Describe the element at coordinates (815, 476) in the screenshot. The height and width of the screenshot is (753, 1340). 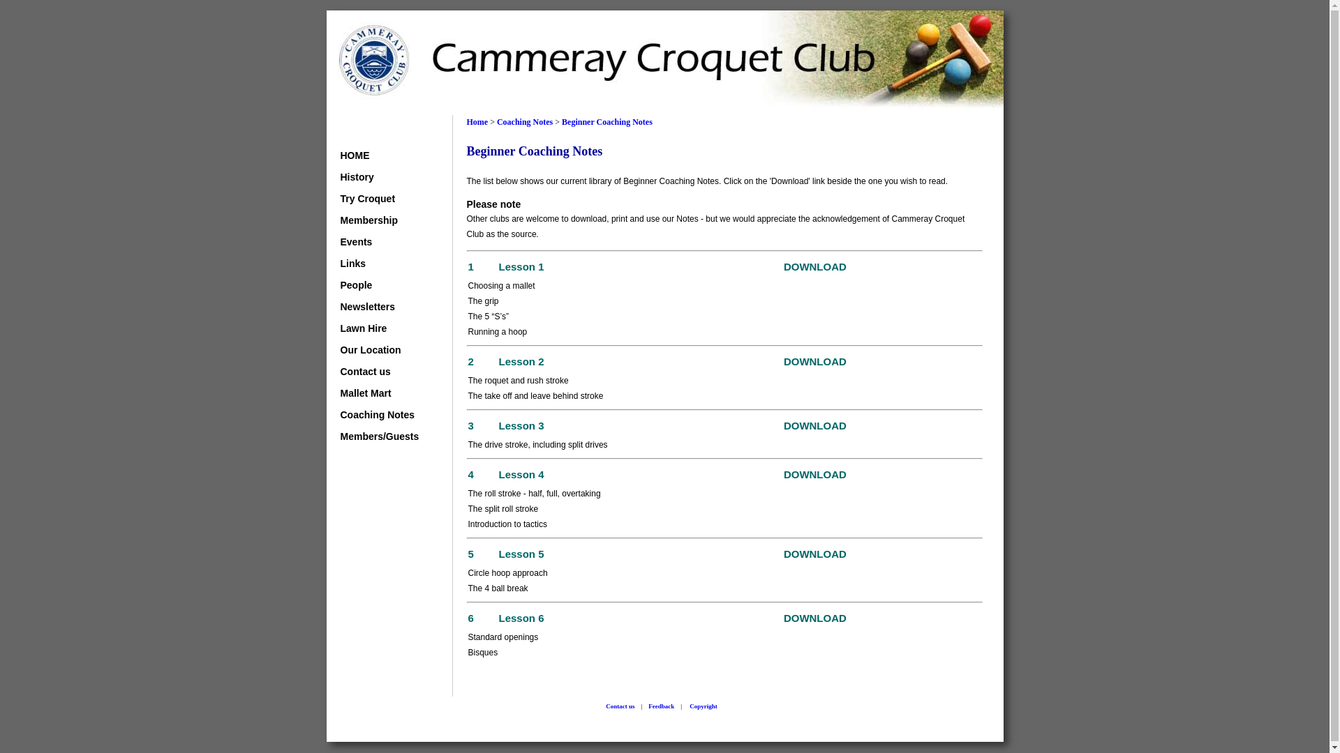
I see `DOWNLOAD` at that location.